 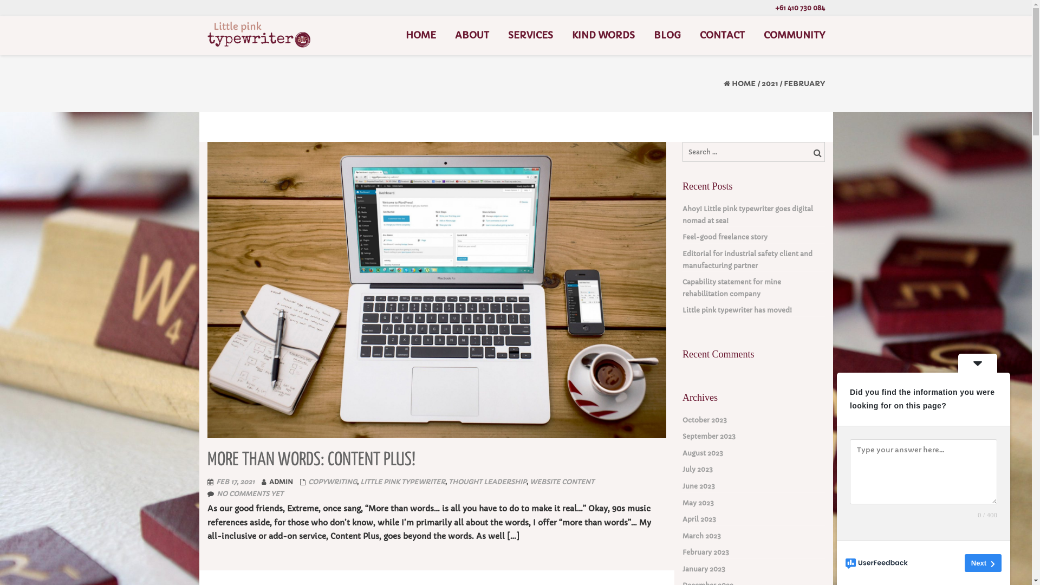 I want to click on Little pink typewriter has moved!, so click(x=737, y=310).